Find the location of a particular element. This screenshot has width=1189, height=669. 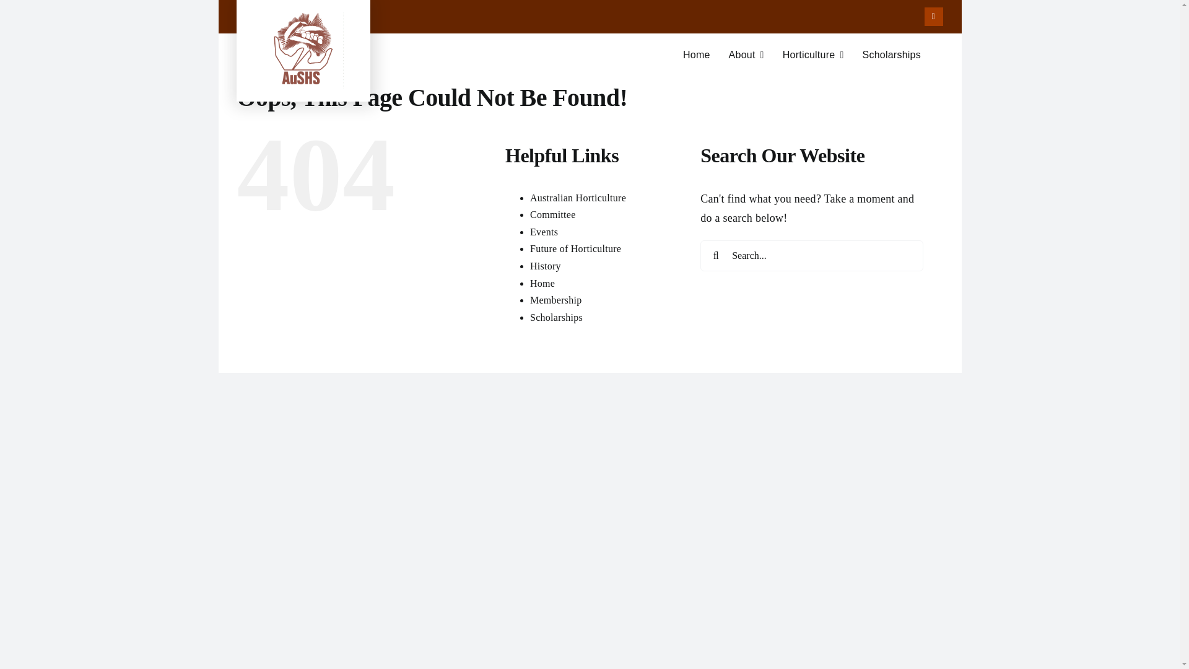

Australian Horticulture is located at coordinates (546, 266).